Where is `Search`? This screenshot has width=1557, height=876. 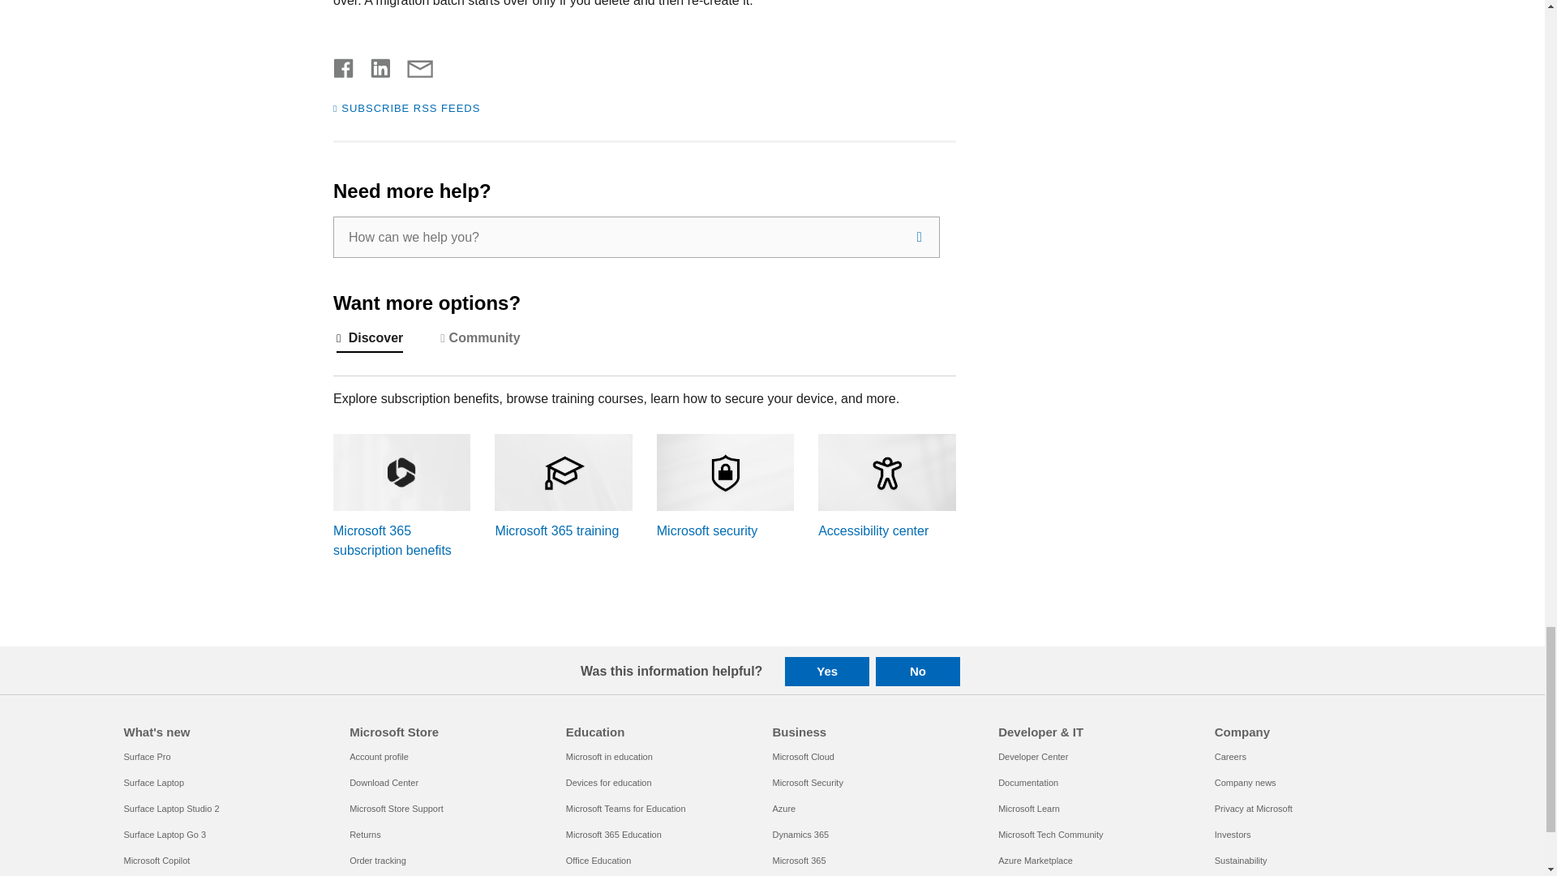
Search is located at coordinates (920, 237).